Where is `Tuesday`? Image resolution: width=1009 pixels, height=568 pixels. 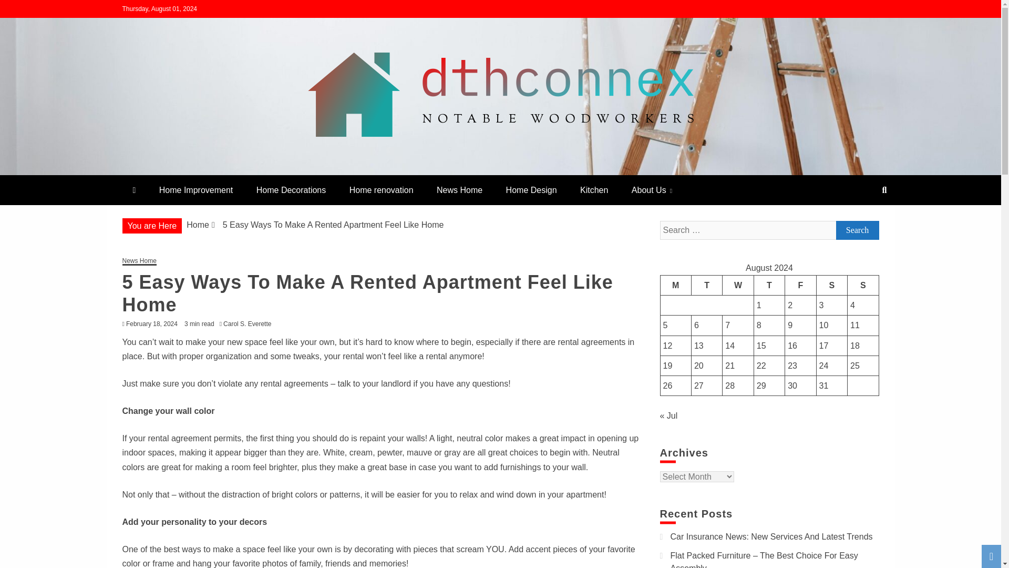 Tuesday is located at coordinates (706, 285).